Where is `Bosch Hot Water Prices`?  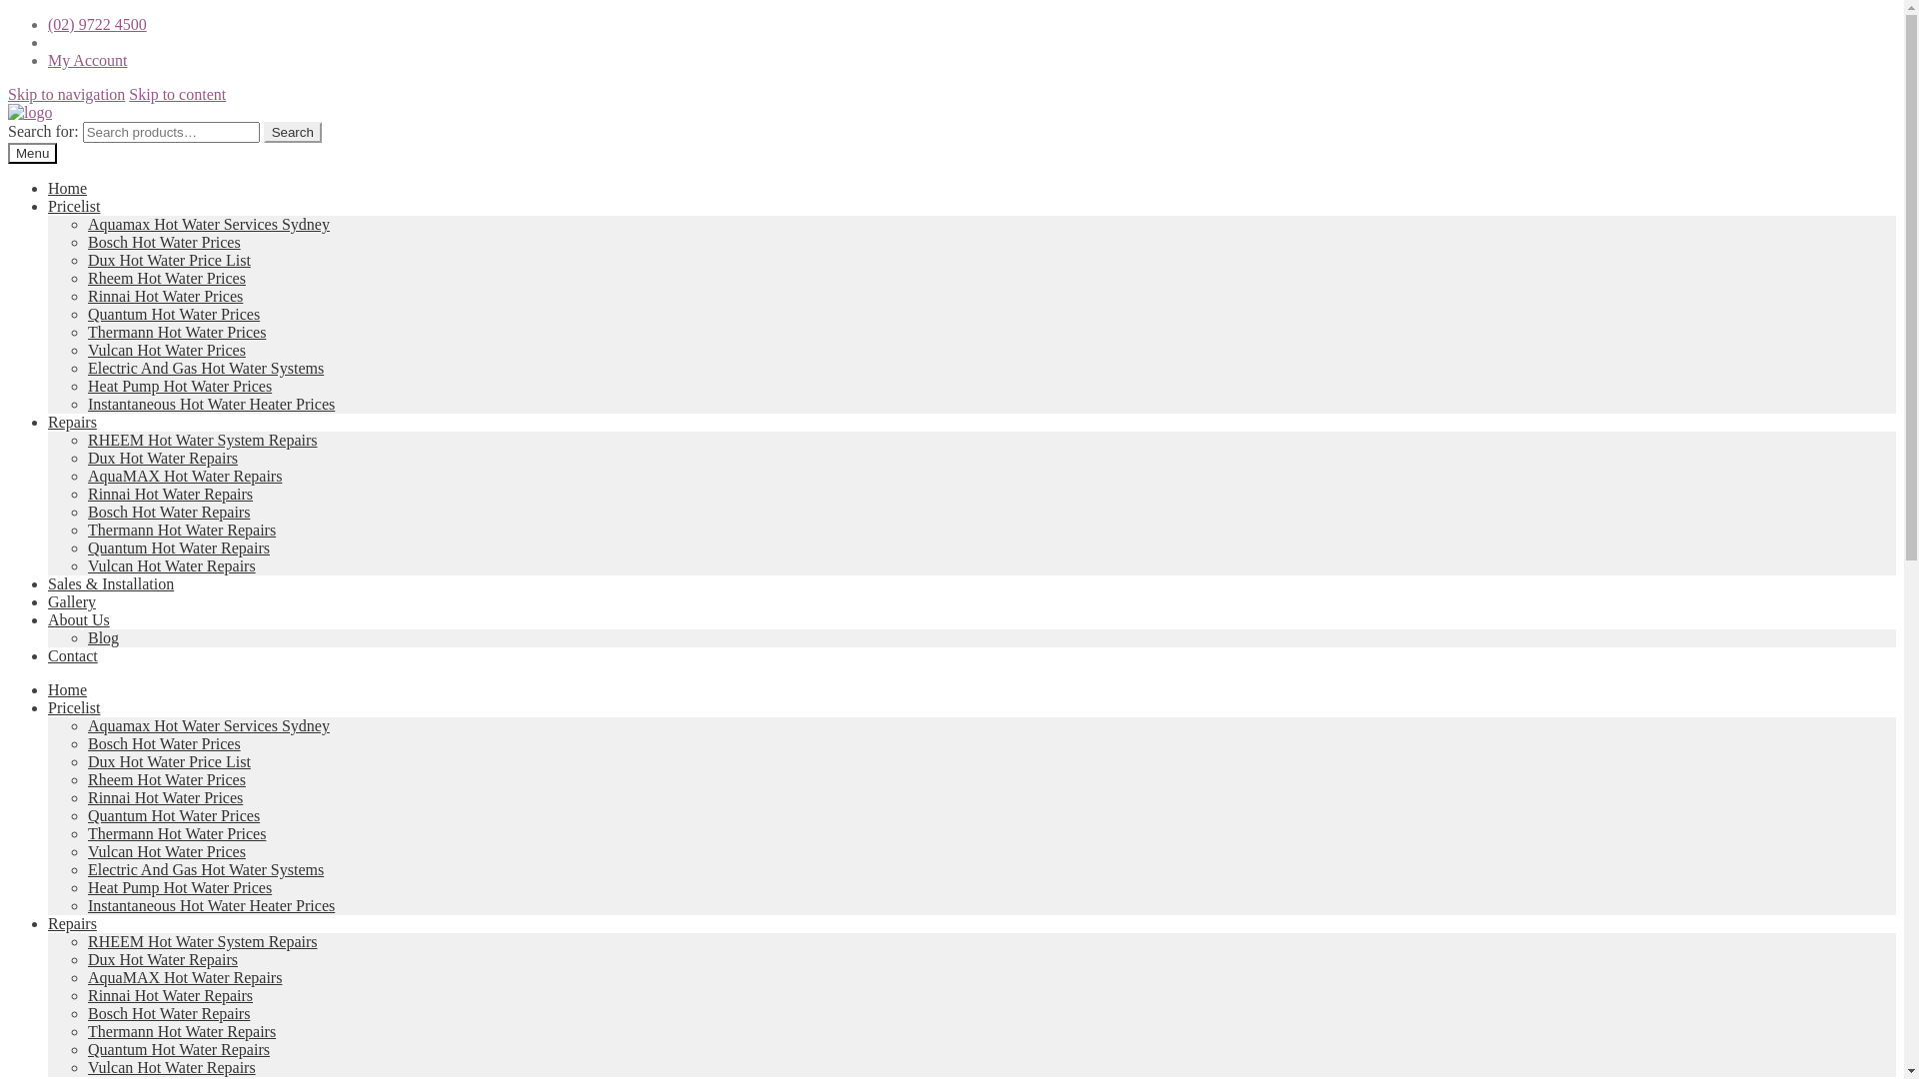
Bosch Hot Water Prices is located at coordinates (164, 242).